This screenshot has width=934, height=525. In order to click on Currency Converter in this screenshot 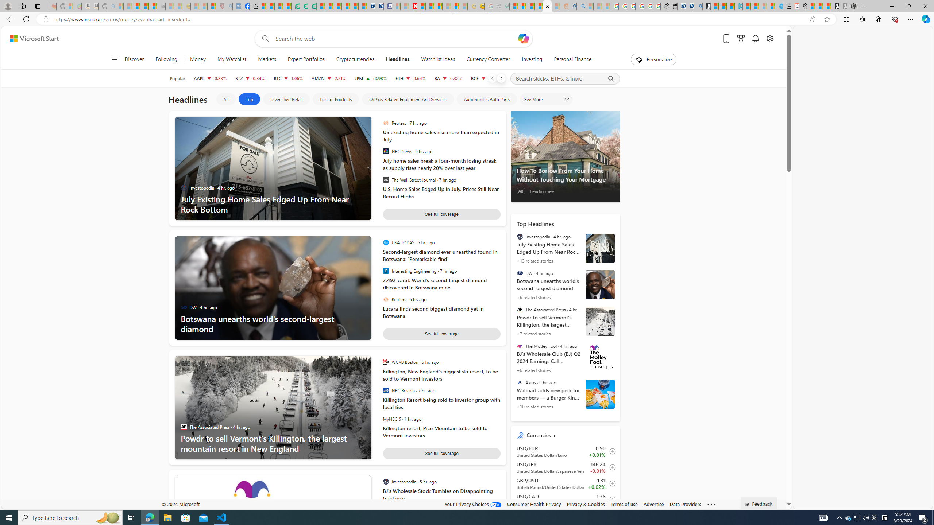, I will do `click(488, 59)`.